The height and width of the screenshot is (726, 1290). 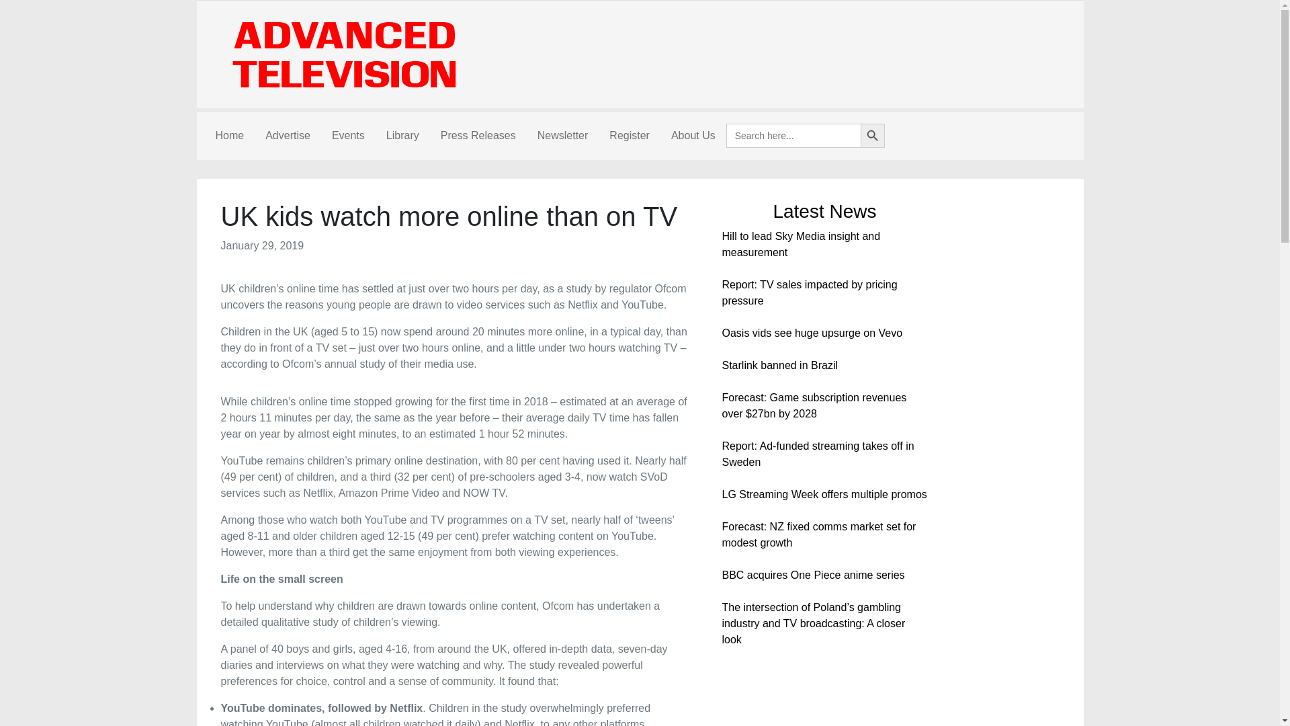 I want to click on Events, so click(x=348, y=136).